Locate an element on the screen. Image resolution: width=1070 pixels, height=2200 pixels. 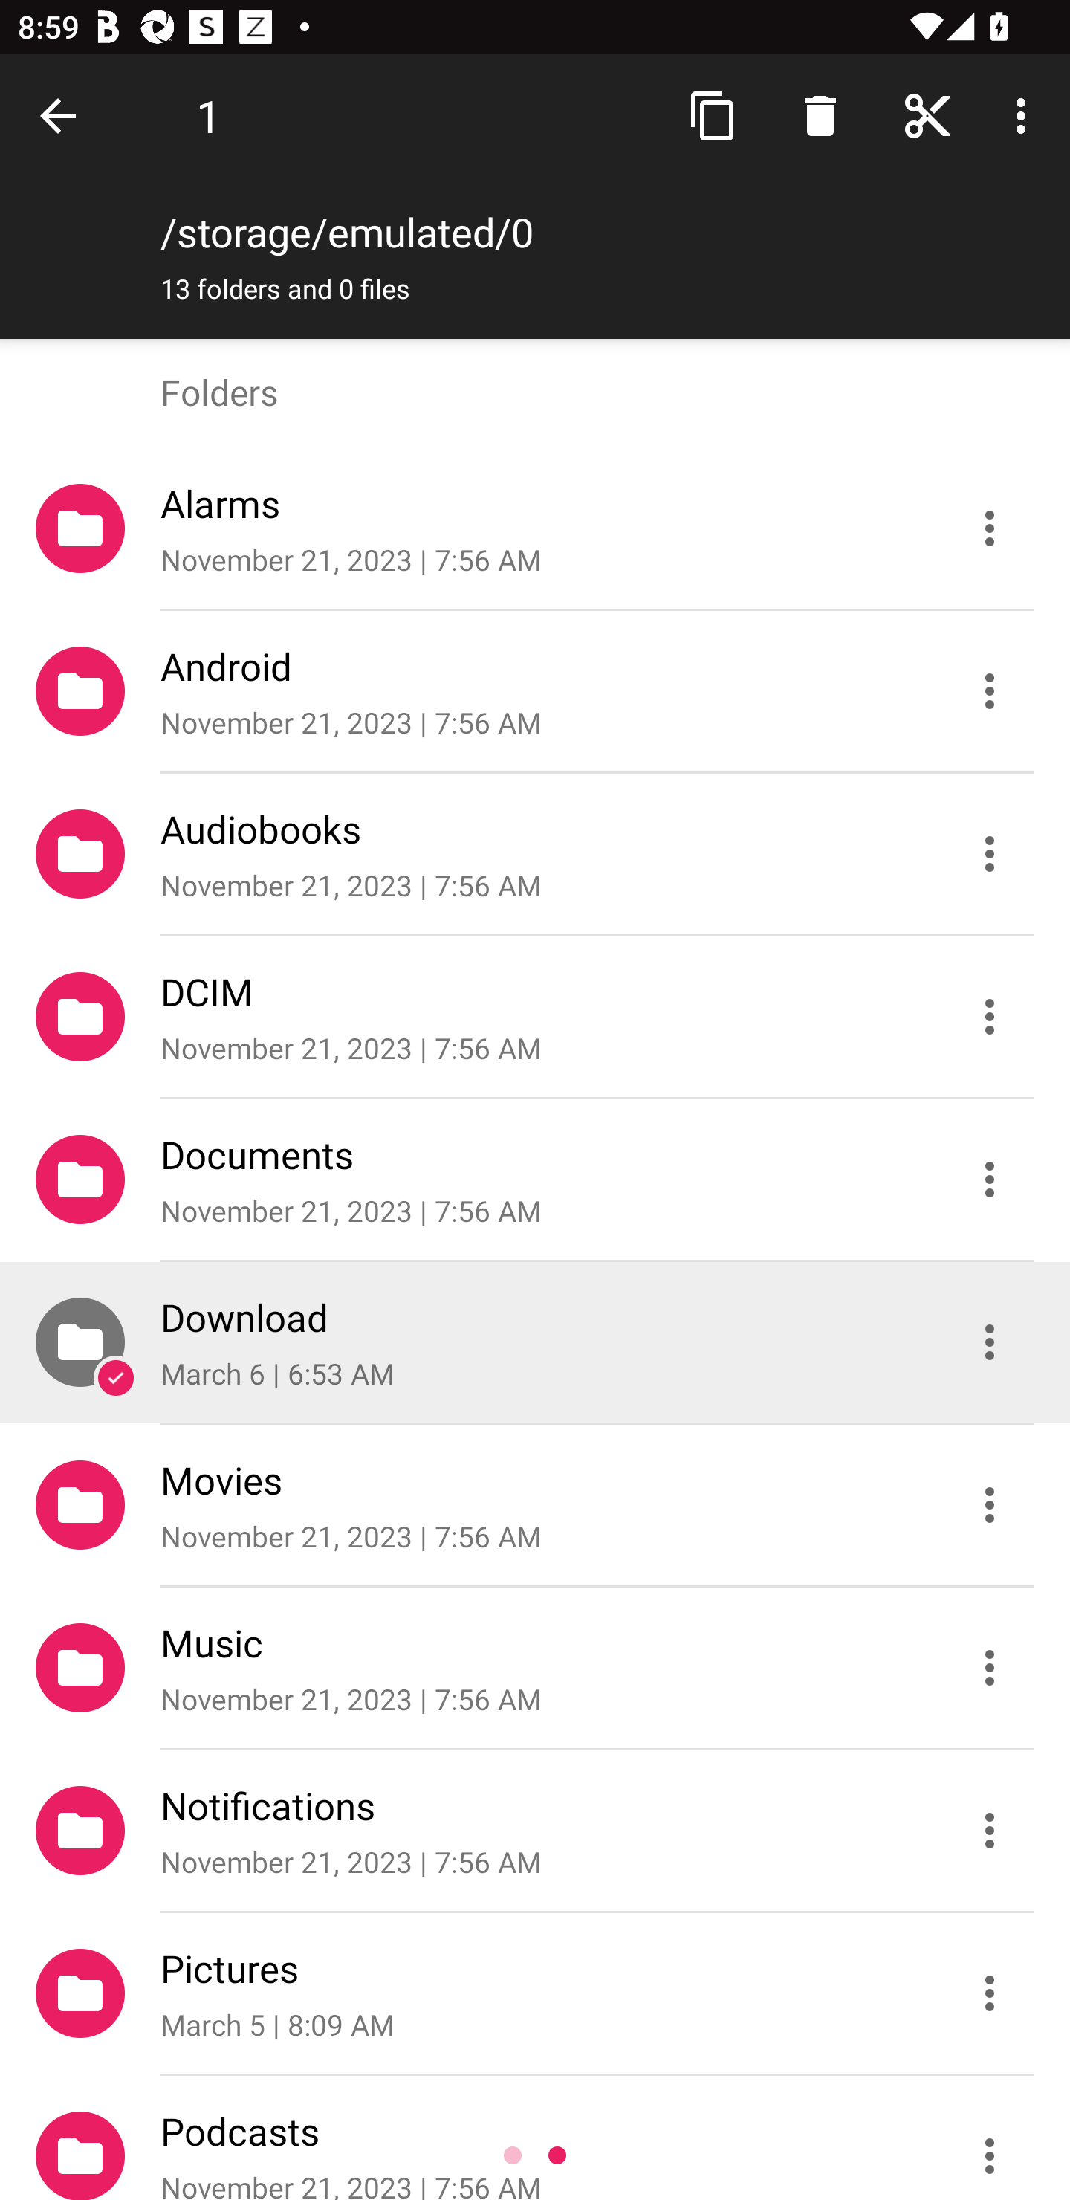
Copy is located at coordinates (713, 114).